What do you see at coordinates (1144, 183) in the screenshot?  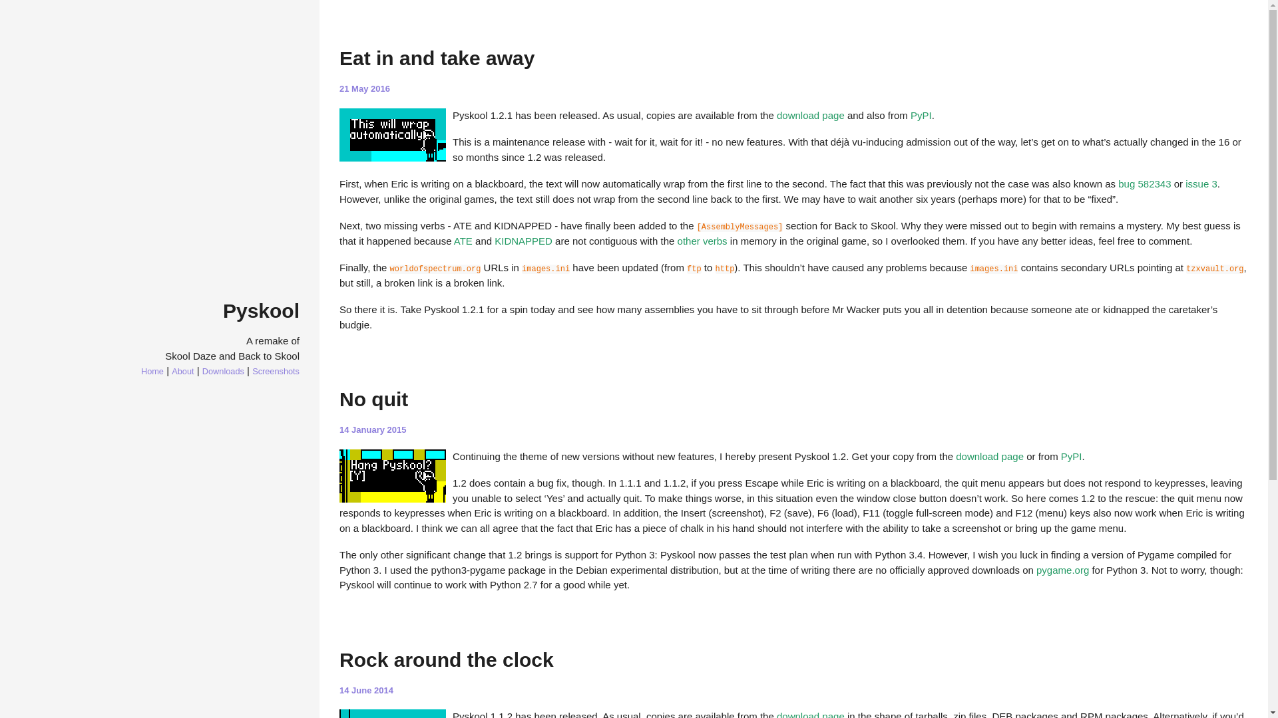 I see `bug 582343` at bounding box center [1144, 183].